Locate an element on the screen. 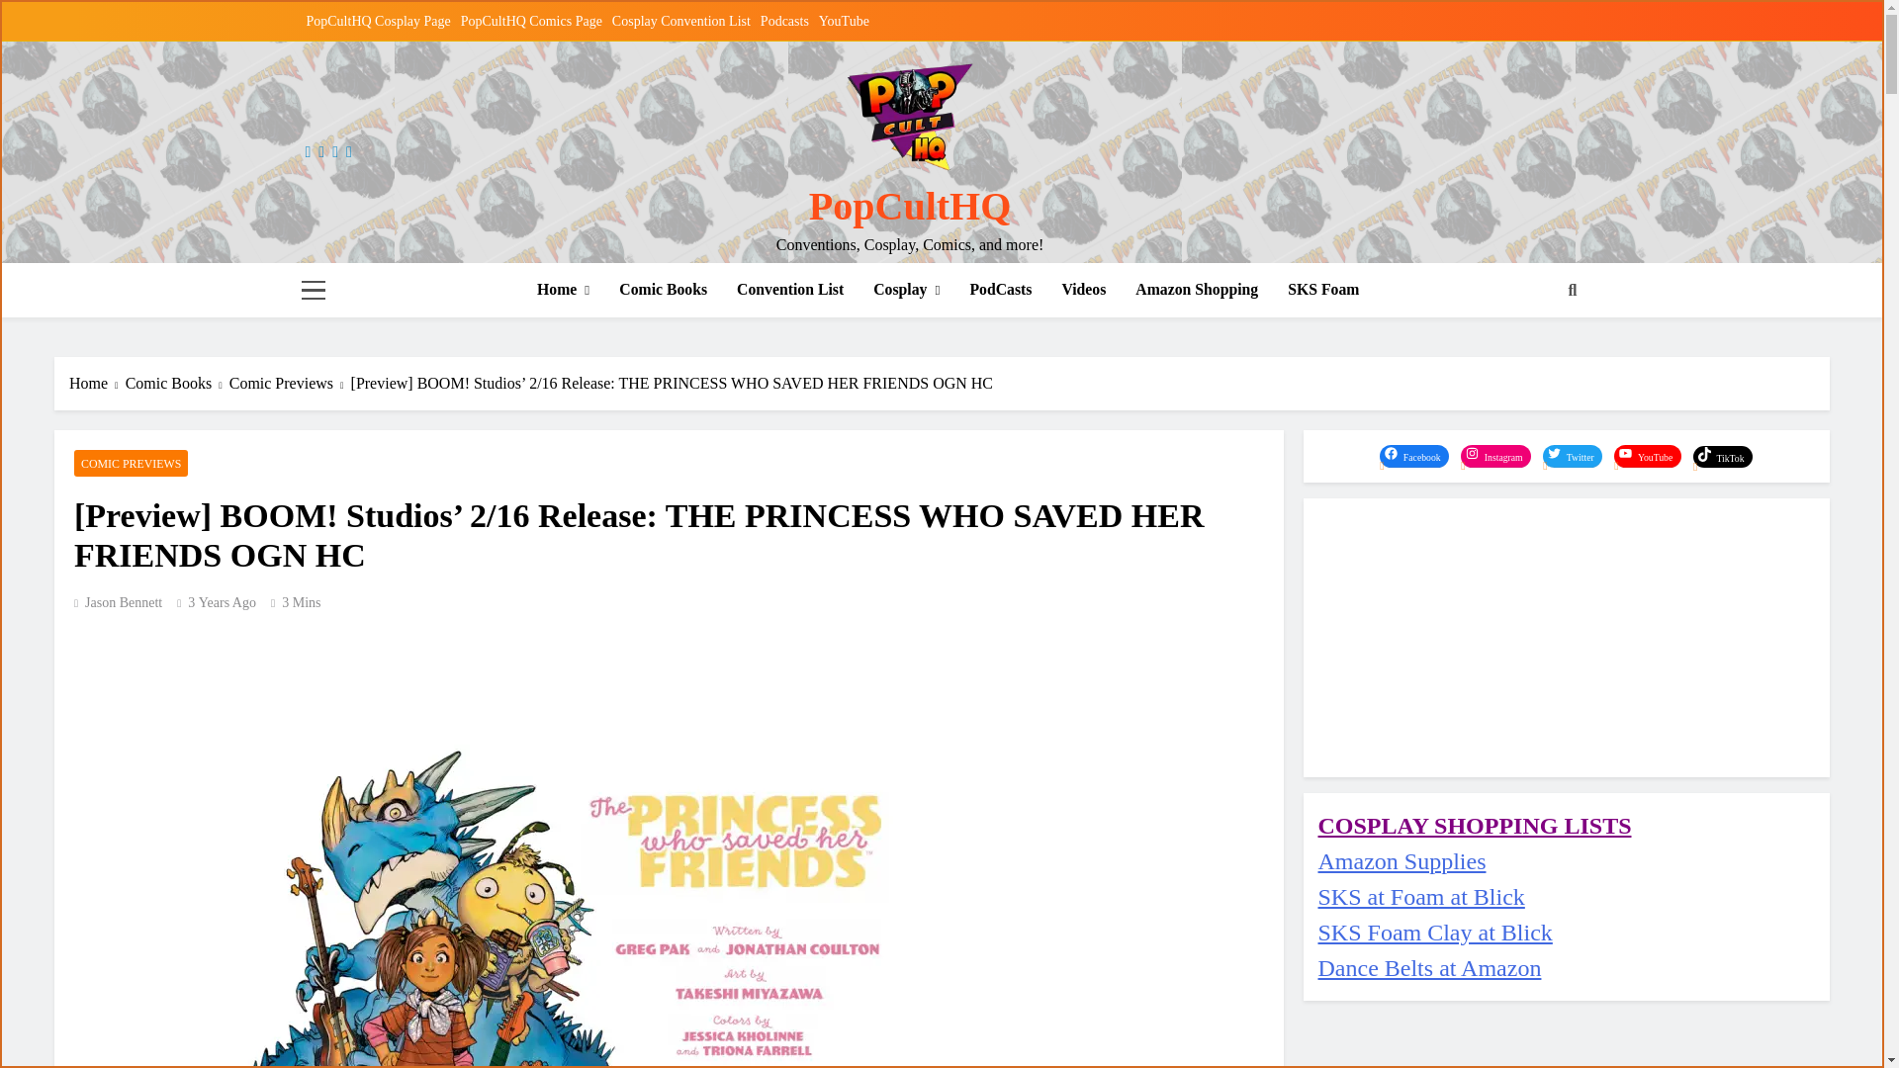  YouTube is located at coordinates (844, 22).